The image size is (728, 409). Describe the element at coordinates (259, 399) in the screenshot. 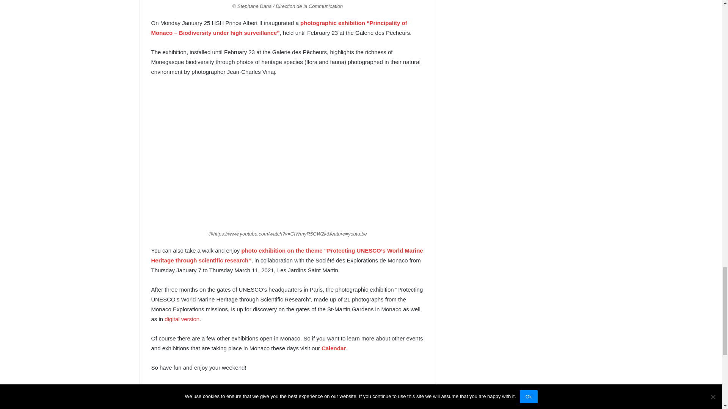

I see `LinkedIn` at that location.